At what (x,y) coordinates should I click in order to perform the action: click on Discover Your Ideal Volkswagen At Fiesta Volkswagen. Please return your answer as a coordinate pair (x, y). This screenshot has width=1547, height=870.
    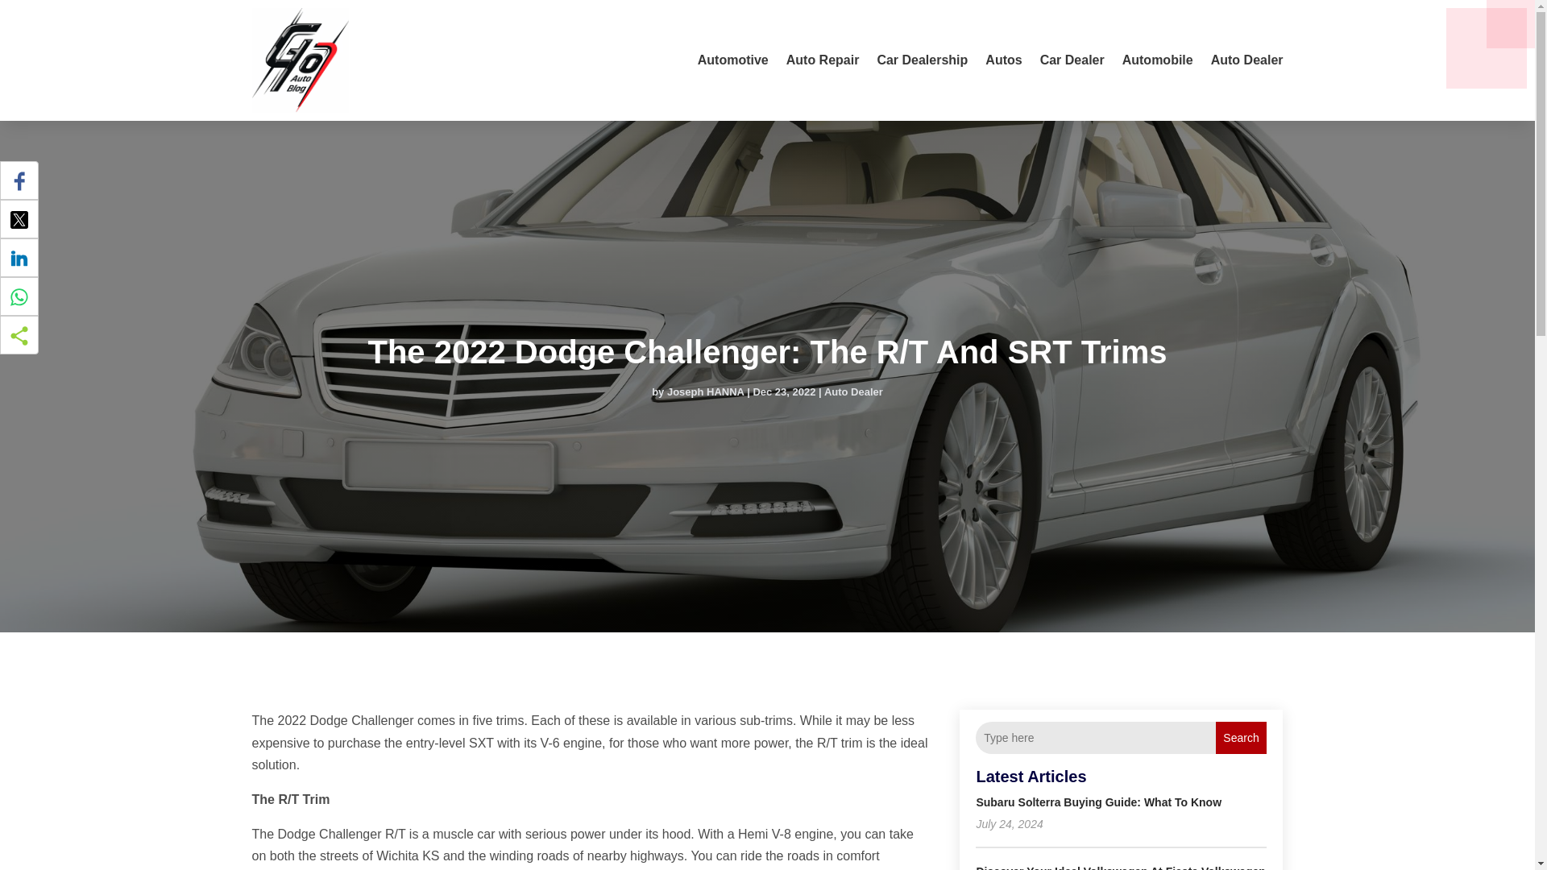
    Looking at the image, I should click on (1120, 867).